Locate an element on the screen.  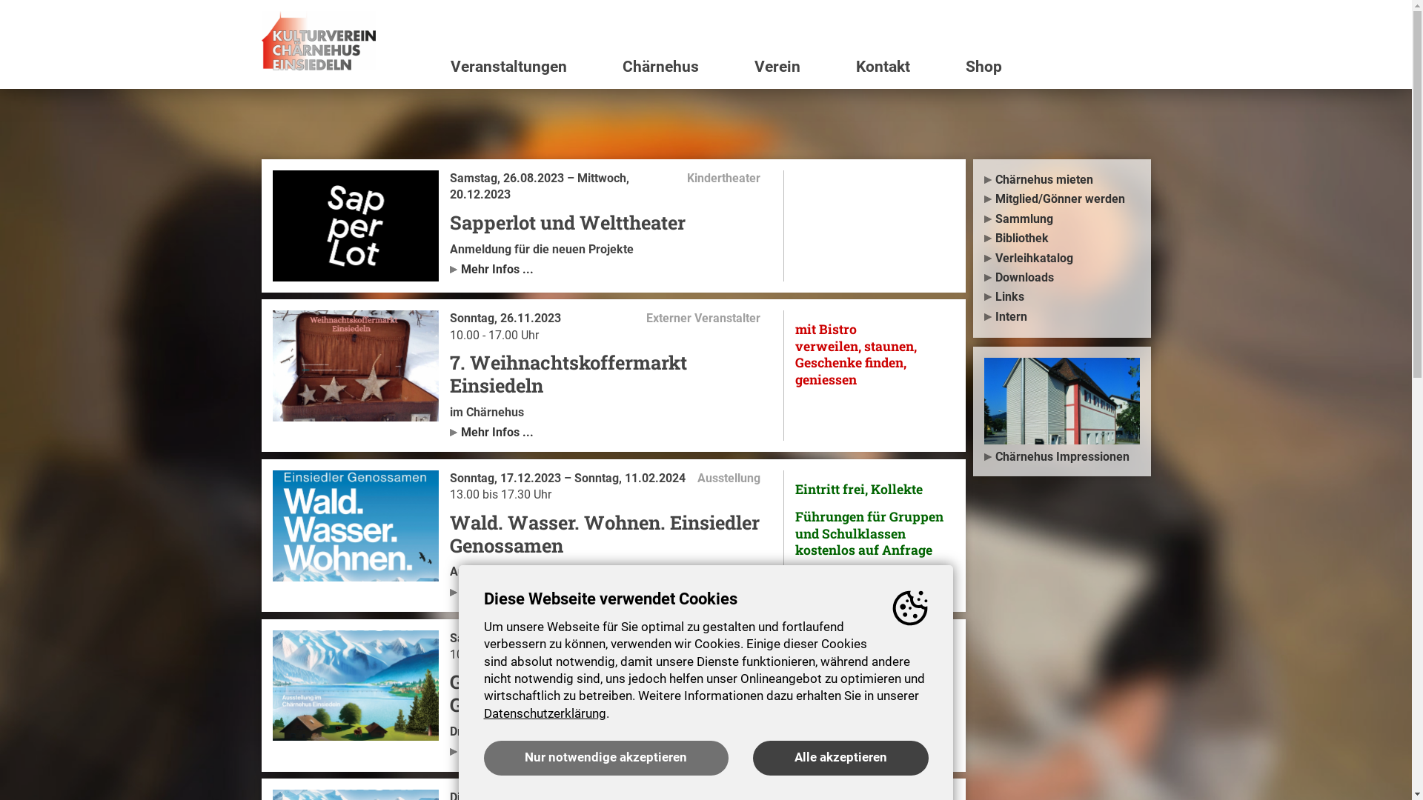
Intern is located at coordinates (1062, 317).